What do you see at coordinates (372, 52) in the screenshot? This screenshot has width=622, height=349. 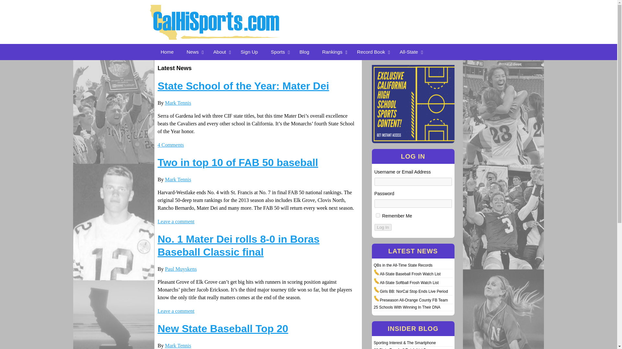 I see `Record Book` at bounding box center [372, 52].